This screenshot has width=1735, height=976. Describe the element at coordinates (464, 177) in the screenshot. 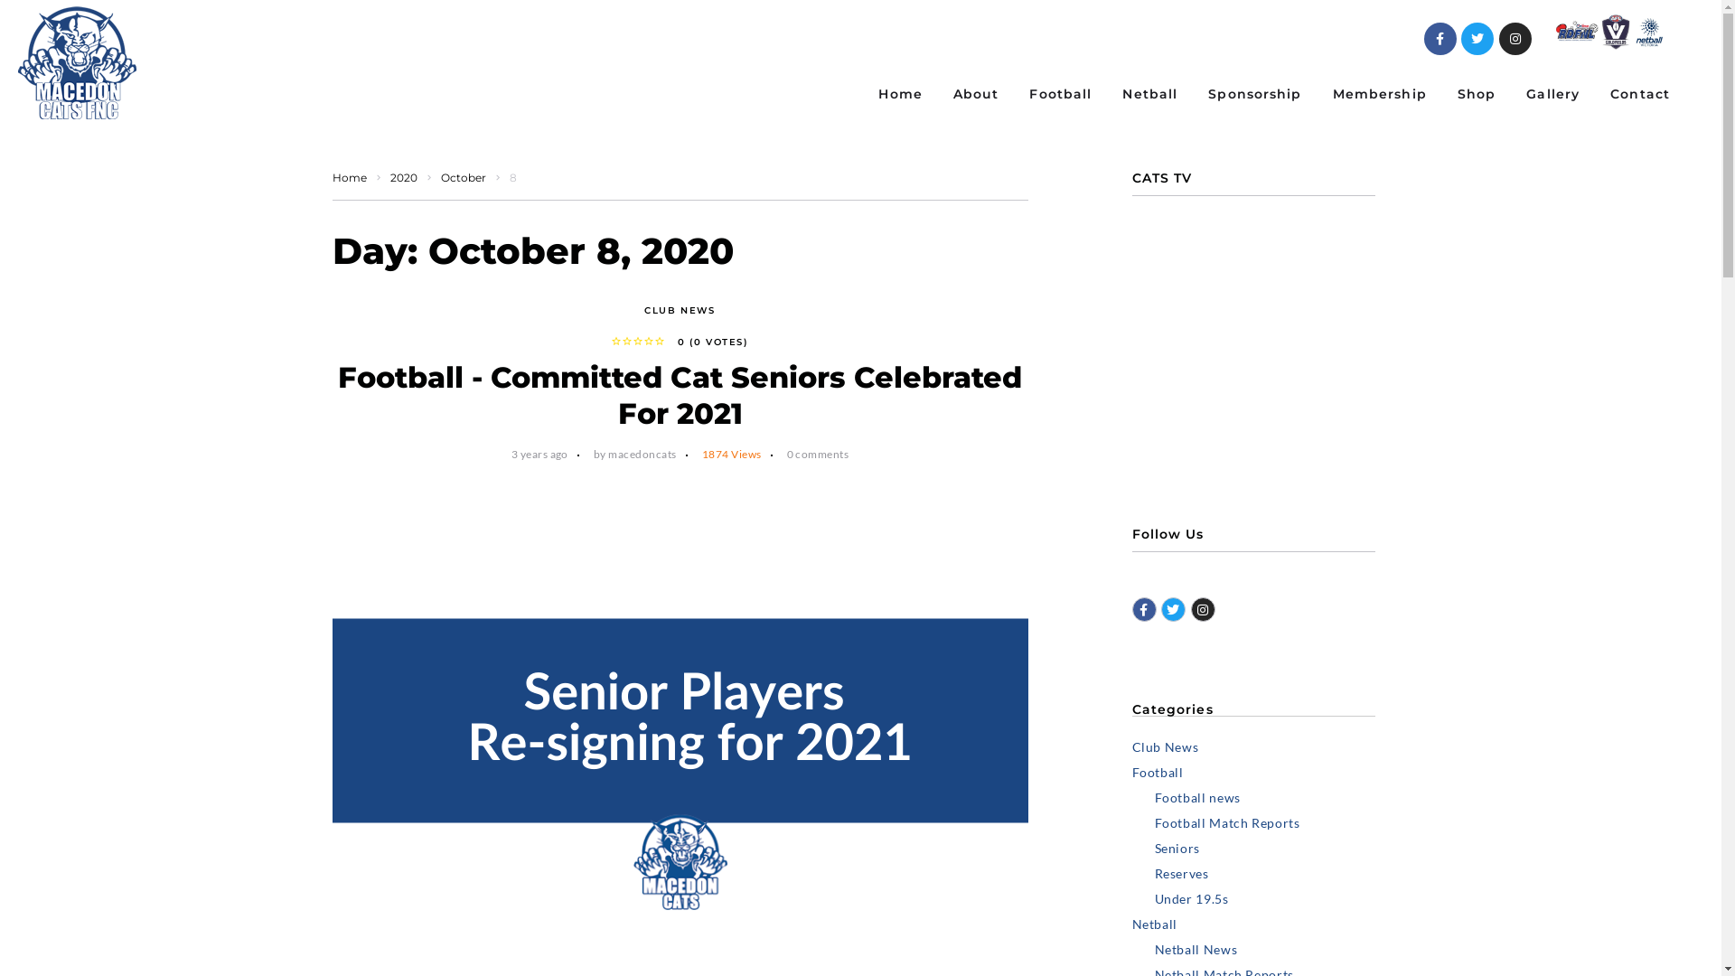

I see `October` at that location.